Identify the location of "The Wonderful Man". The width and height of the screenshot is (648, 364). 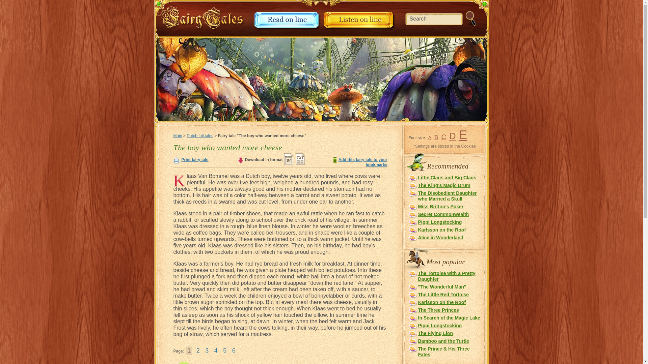
(442, 286).